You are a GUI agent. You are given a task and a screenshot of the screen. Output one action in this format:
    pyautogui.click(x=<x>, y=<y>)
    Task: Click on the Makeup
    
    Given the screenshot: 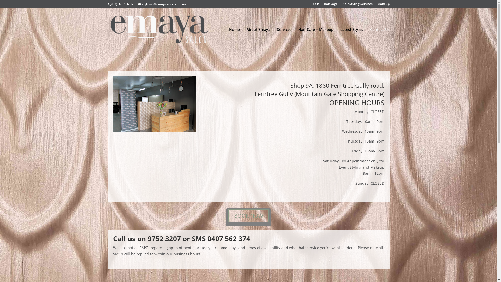 What is the action you would take?
    pyautogui.click(x=384, y=5)
    